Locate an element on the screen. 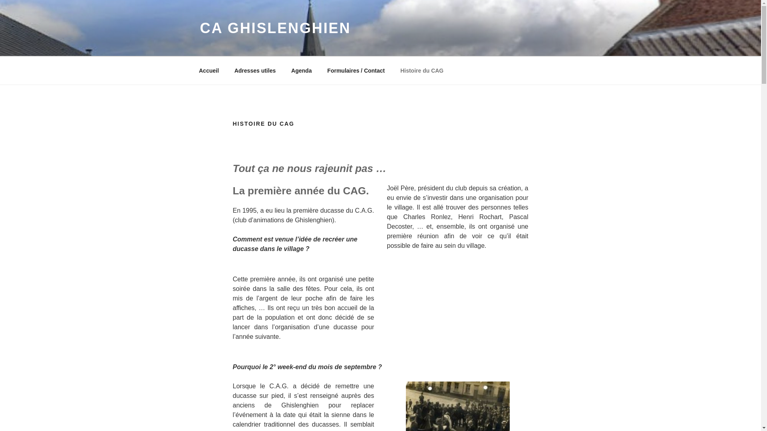 Image resolution: width=767 pixels, height=431 pixels. CA GHISLENGHIEN is located at coordinates (275, 28).